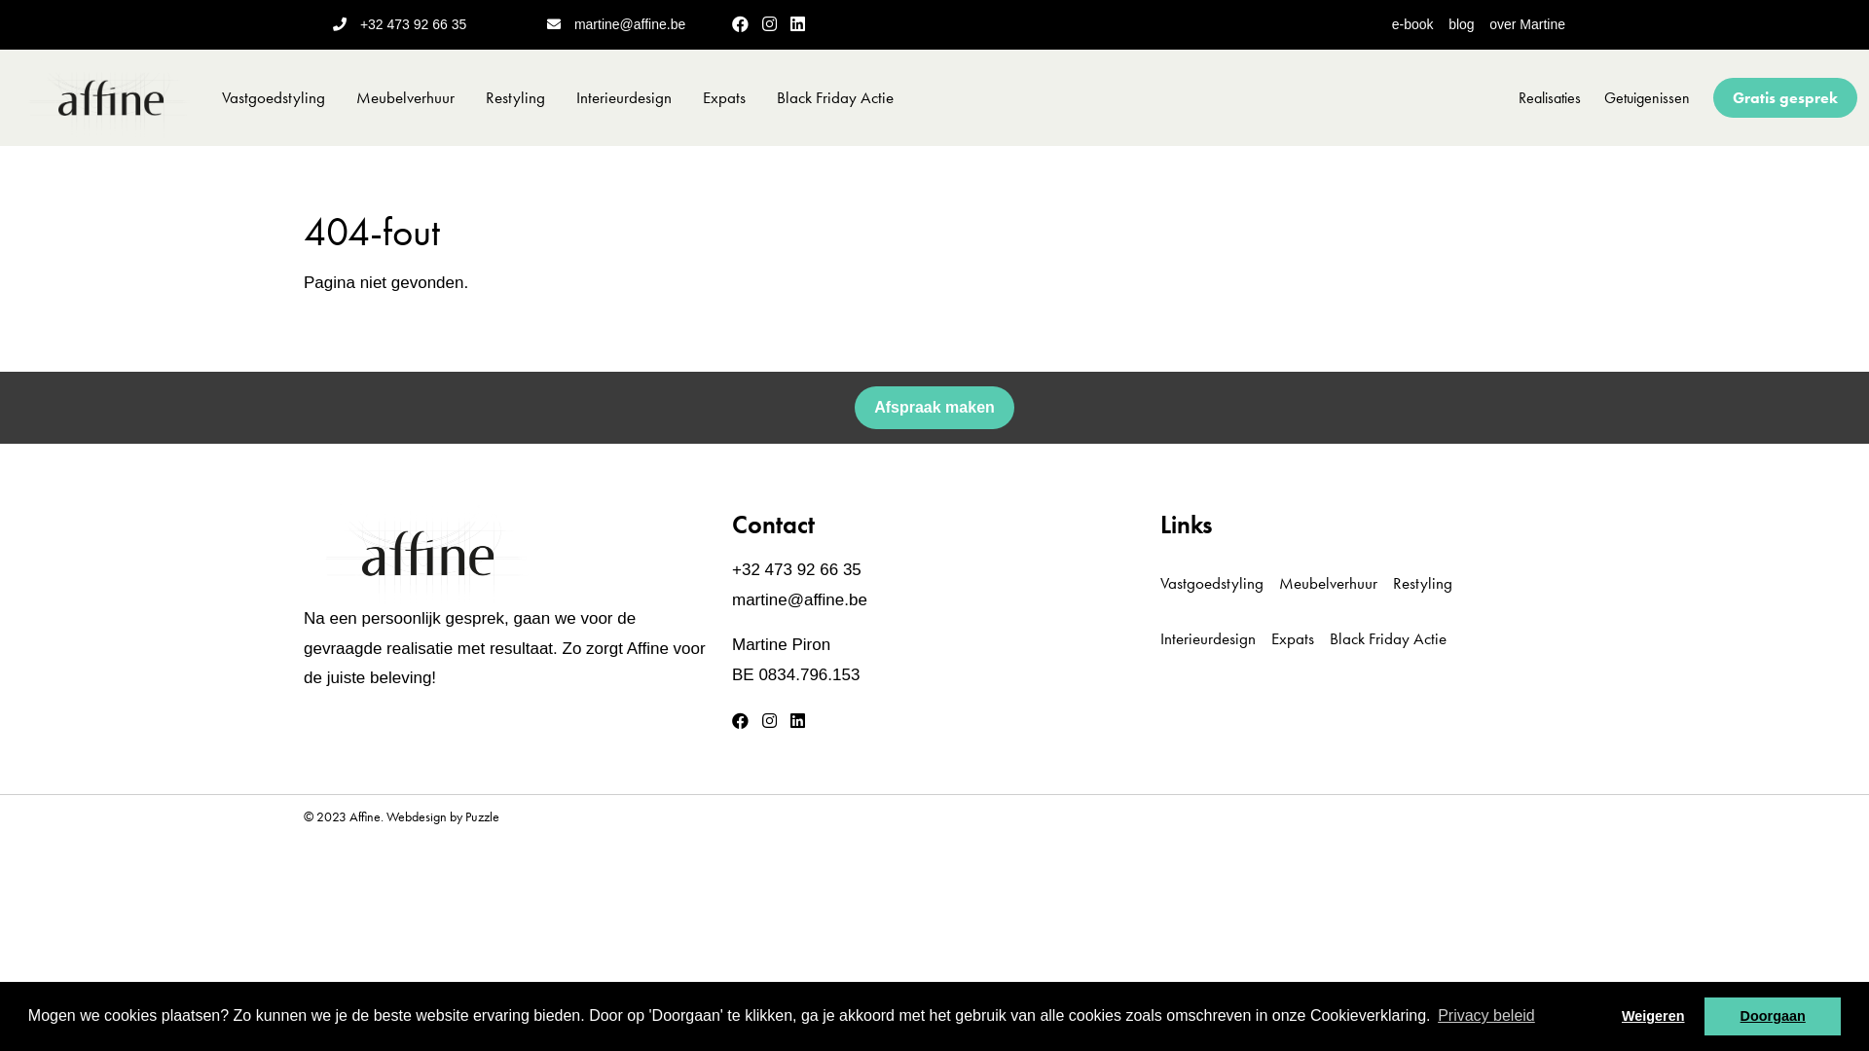 The height and width of the screenshot is (1051, 1869). I want to click on +32 473 92 66 35, so click(796, 570).